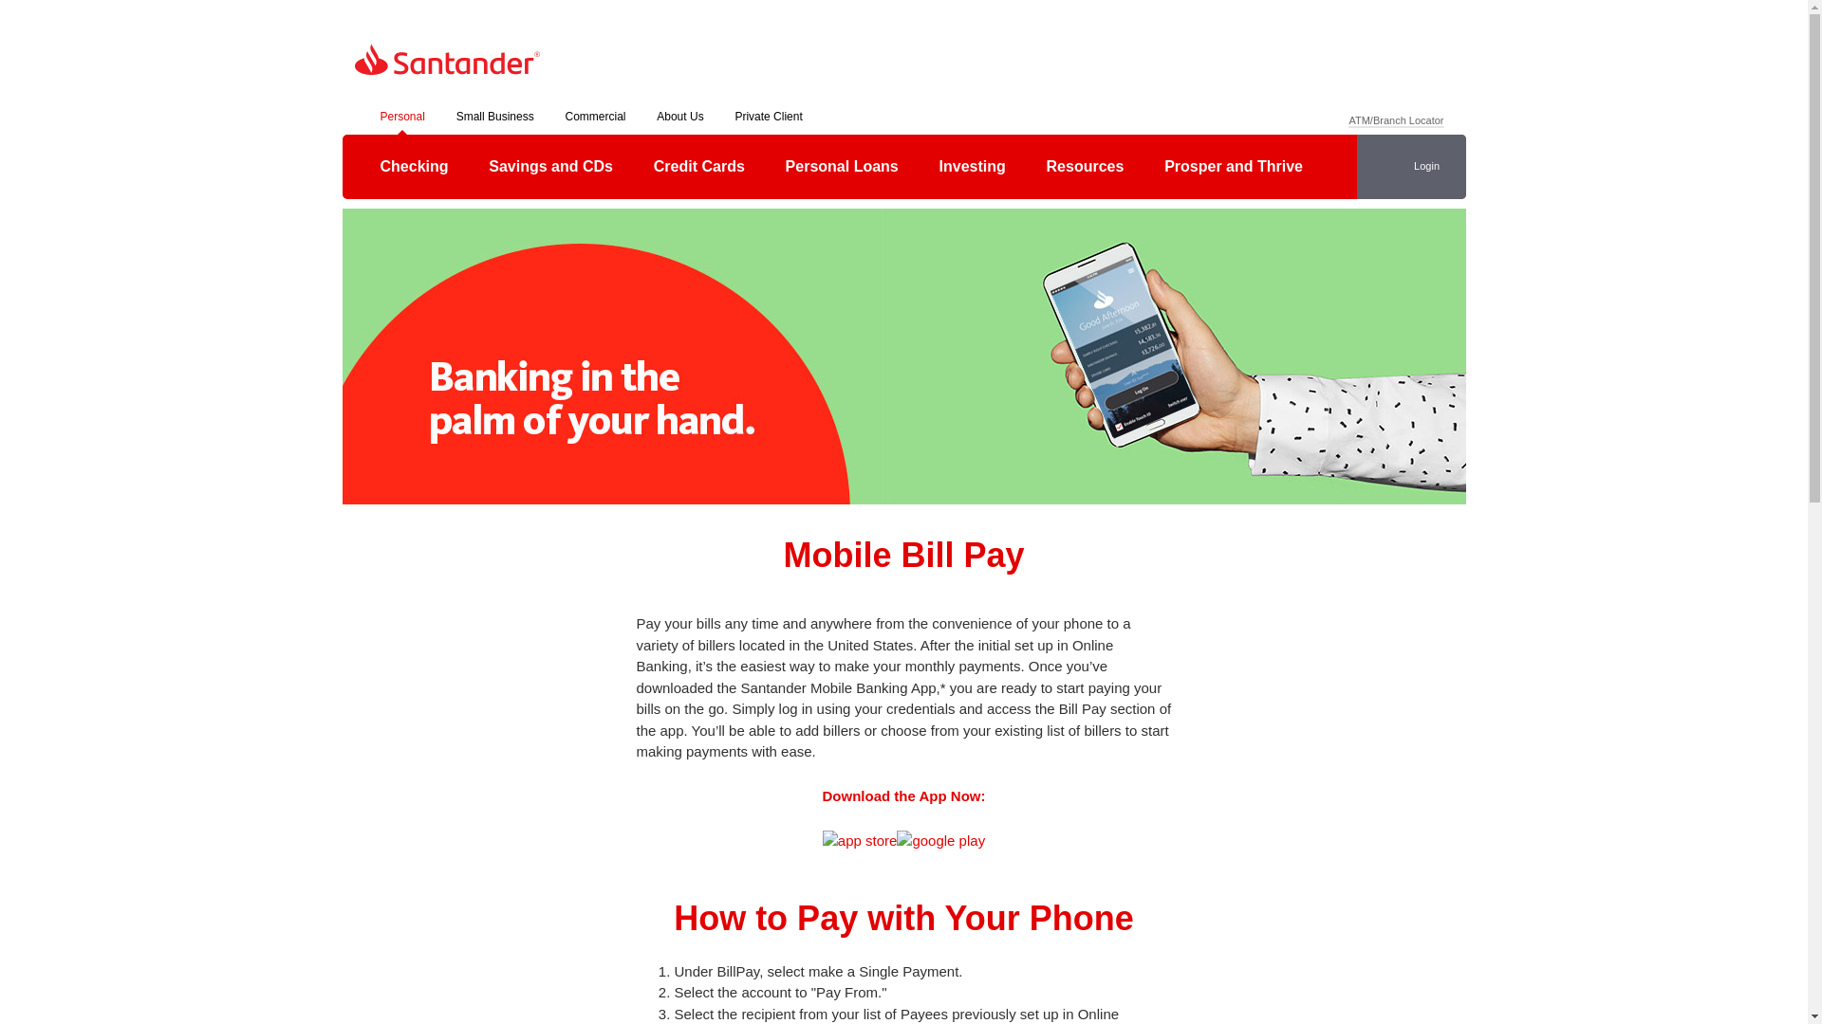  What do you see at coordinates (698, 166) in the screenshot?
I see `Credit Cards` at bounding box center [698, 166].